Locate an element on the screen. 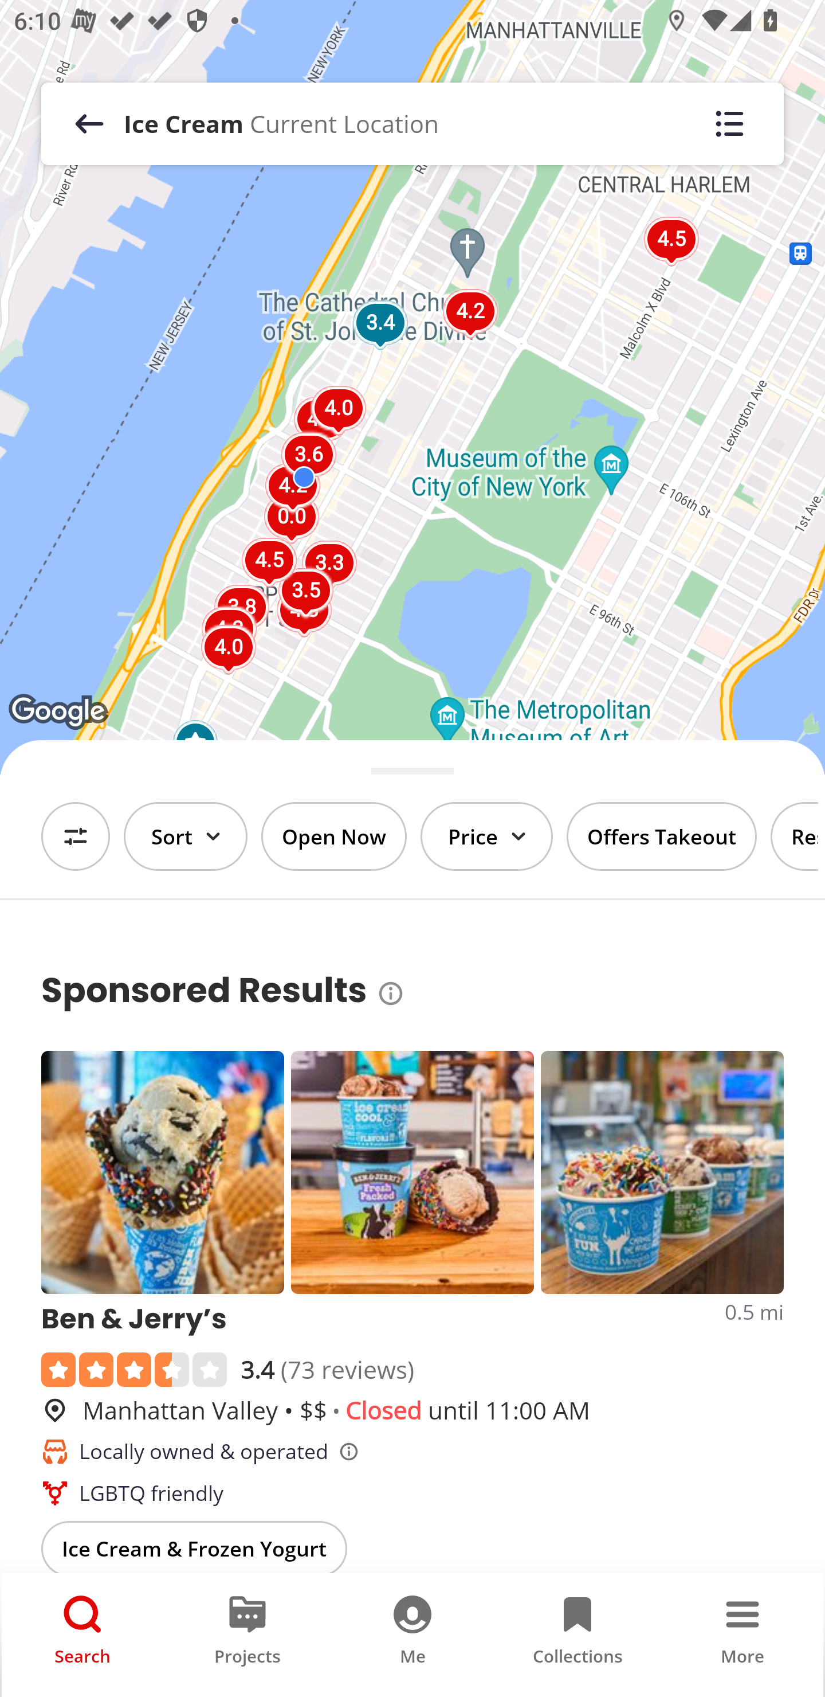 This screenshot has width=825, height=1697. See all filters is located at coordinates (76, 836).